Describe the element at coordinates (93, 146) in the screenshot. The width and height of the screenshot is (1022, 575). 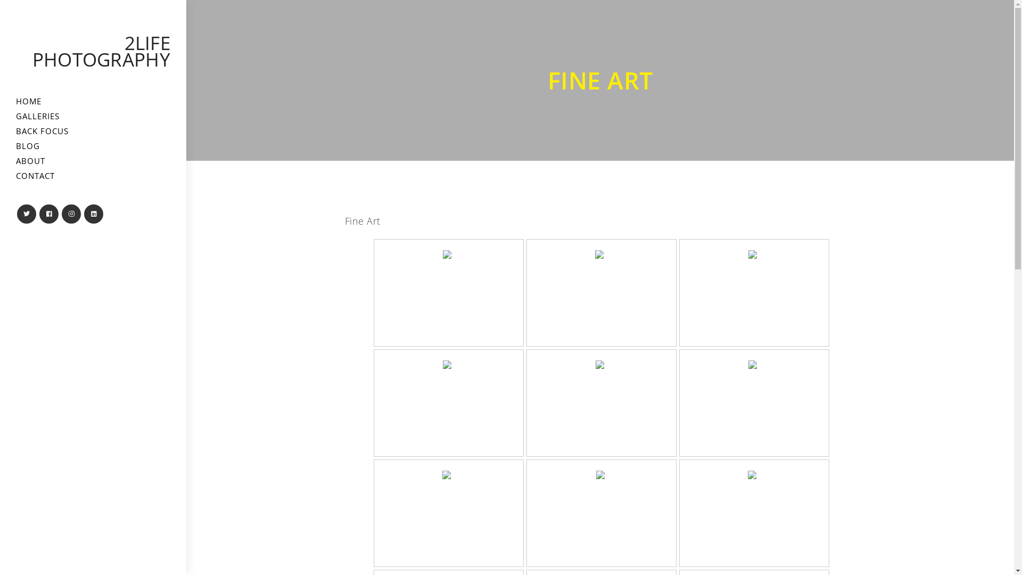
I see `BLOG` at that location.